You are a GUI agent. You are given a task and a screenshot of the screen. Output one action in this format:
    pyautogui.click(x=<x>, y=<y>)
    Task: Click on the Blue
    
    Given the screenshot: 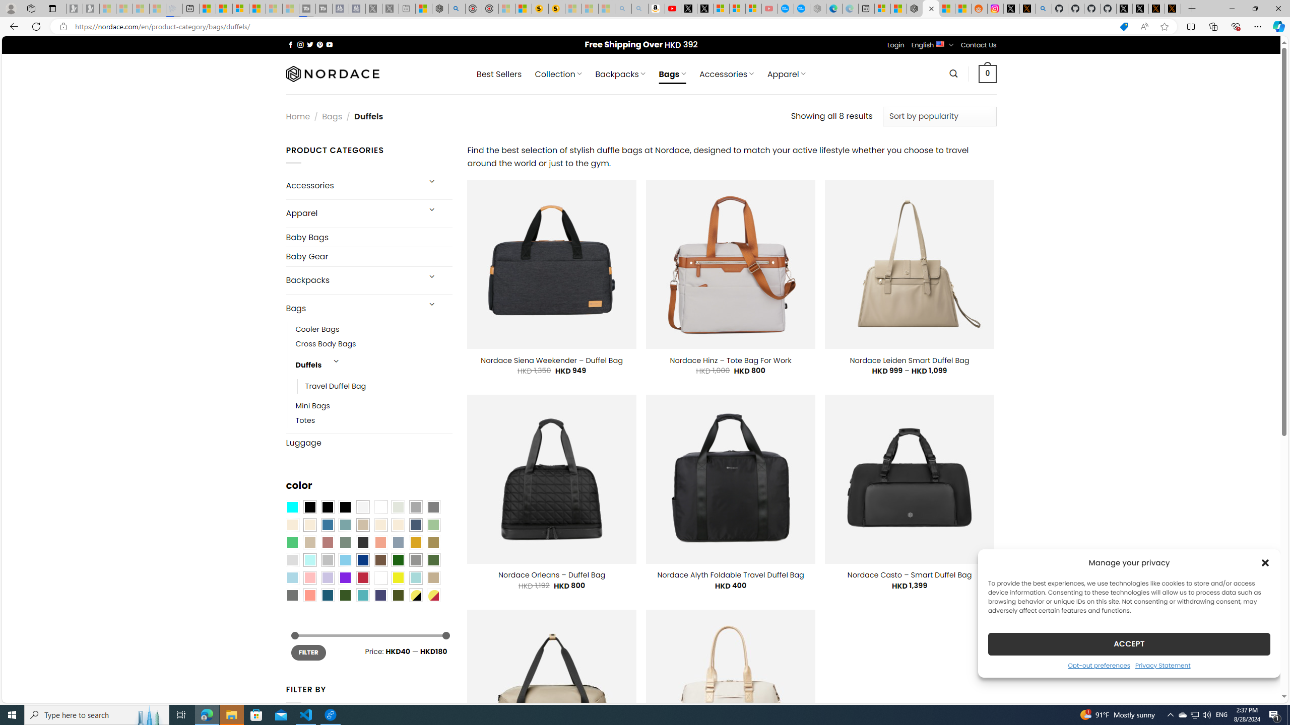 What is the action you would take?
    pyautogui.click(x=328, y=525)
    